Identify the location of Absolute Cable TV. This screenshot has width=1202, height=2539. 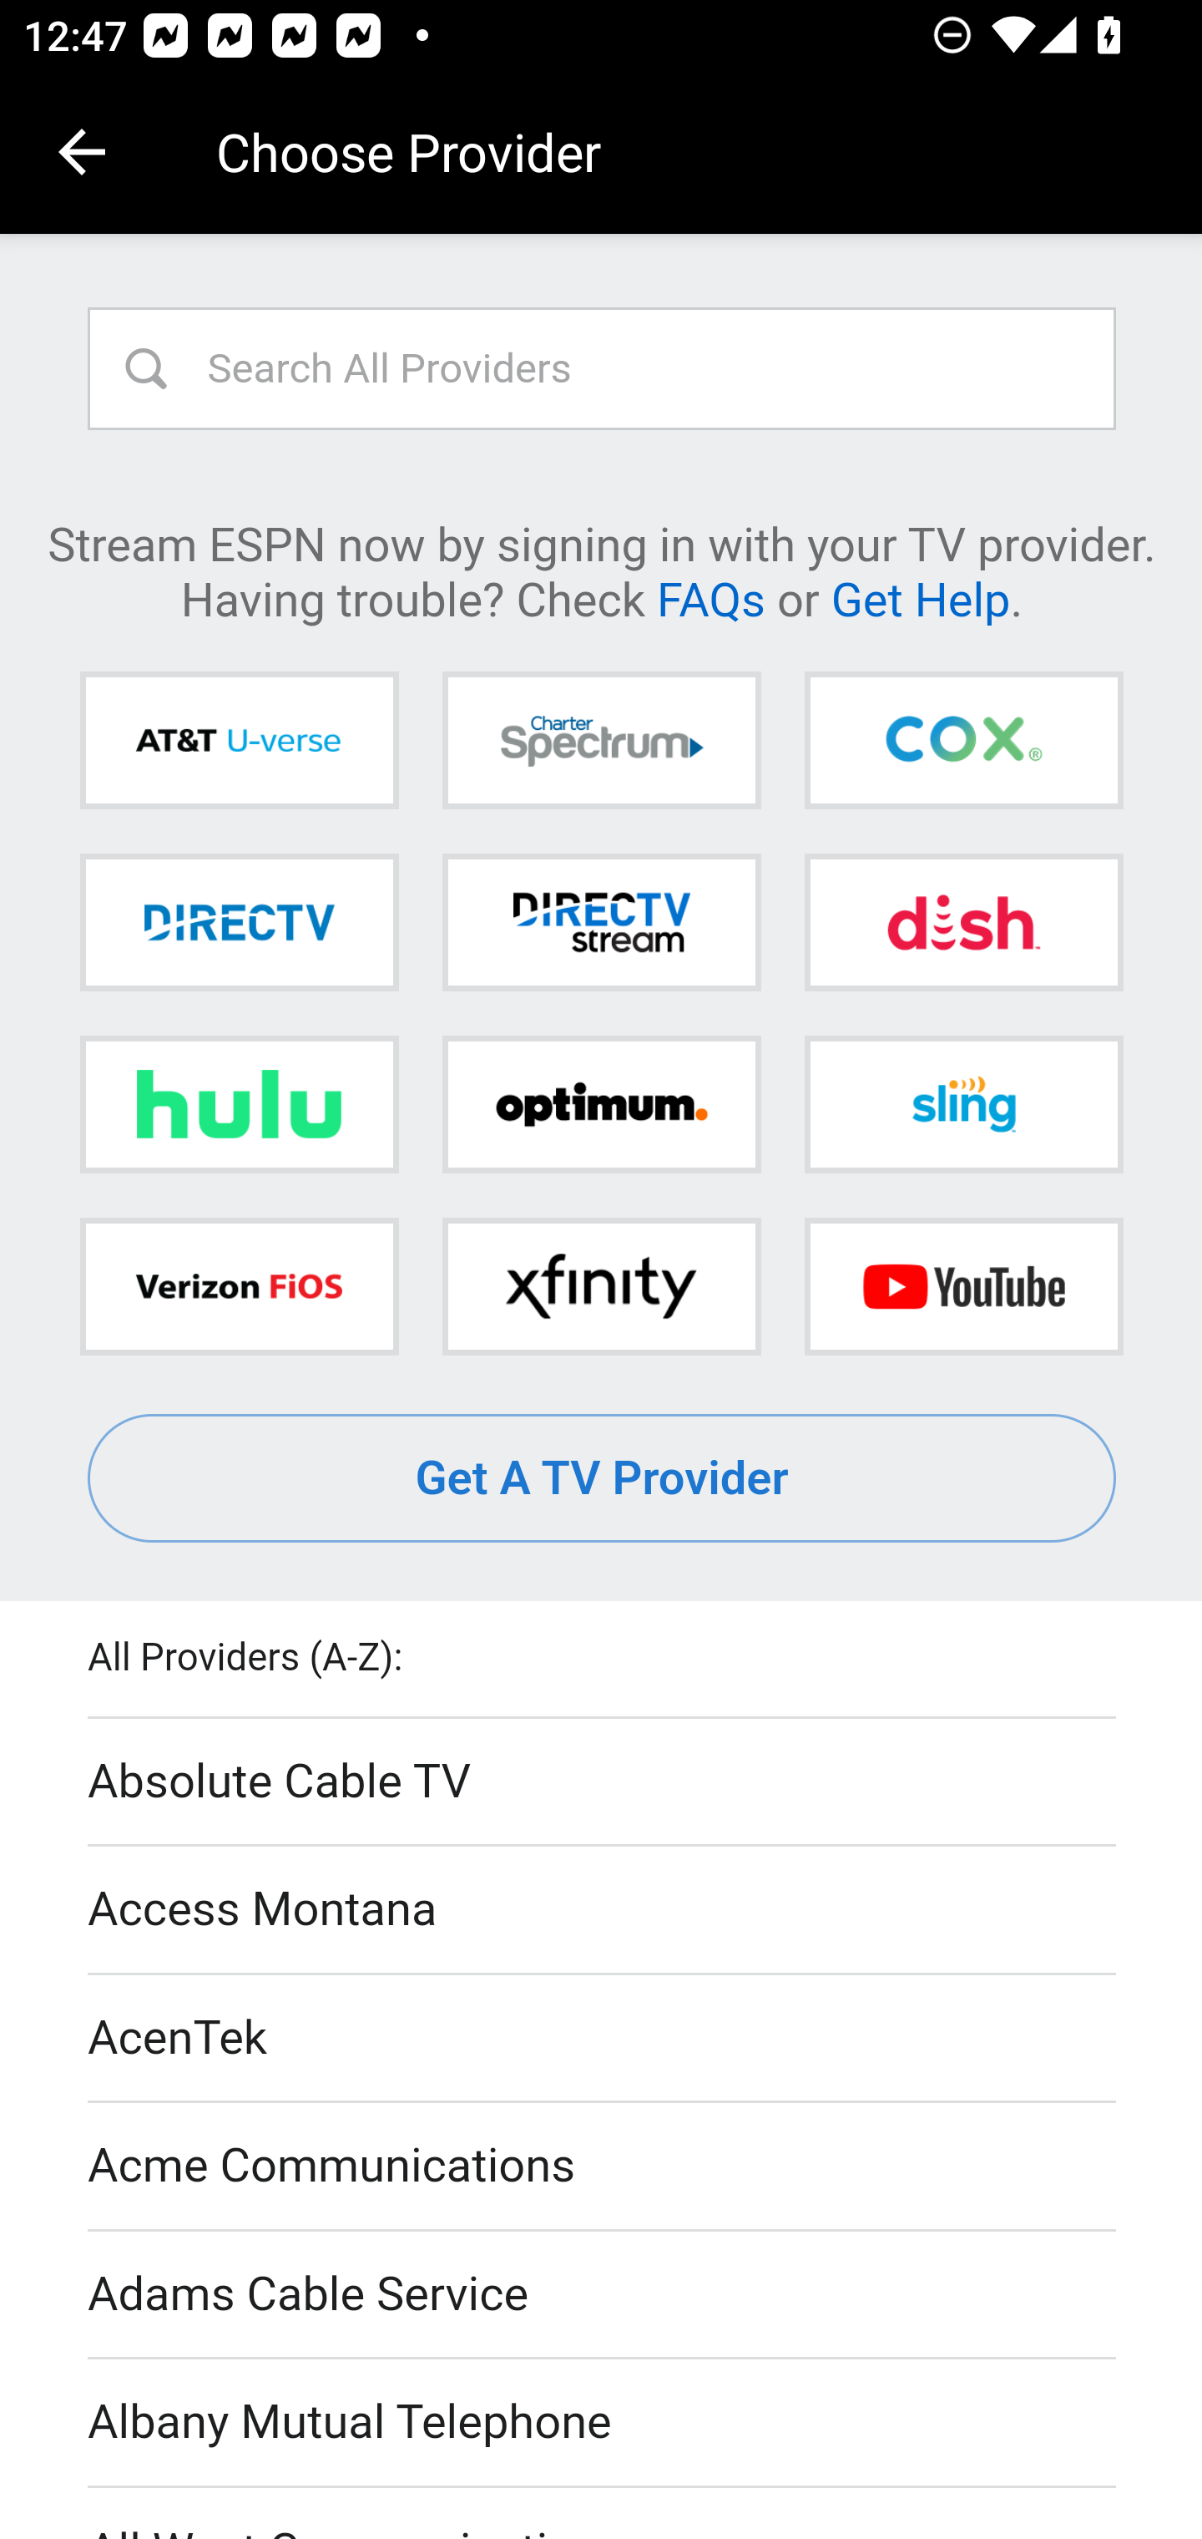
(603, 1782).